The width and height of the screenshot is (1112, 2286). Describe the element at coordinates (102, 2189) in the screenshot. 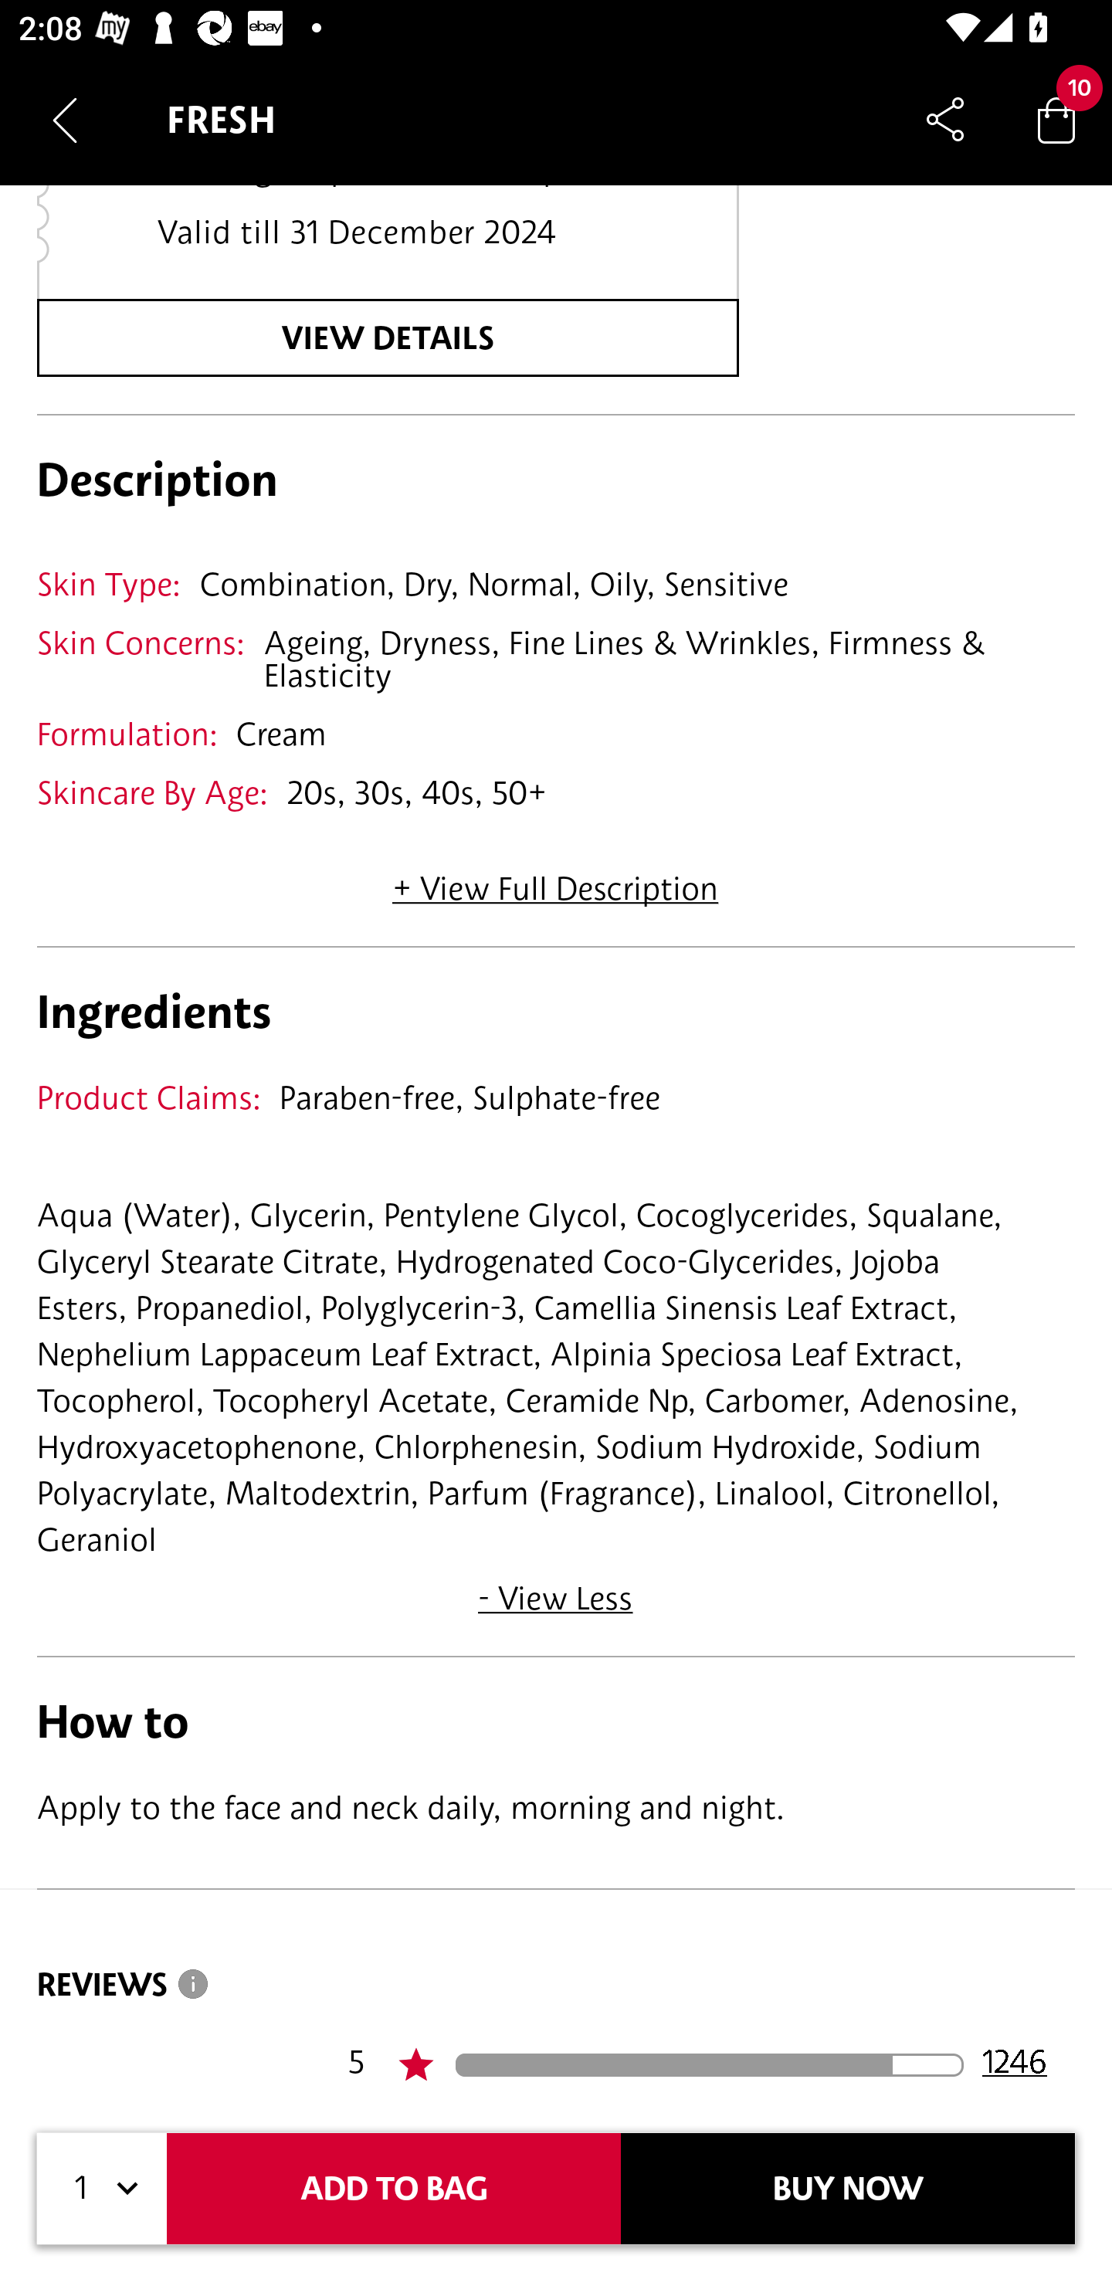

I see `1` at that location.